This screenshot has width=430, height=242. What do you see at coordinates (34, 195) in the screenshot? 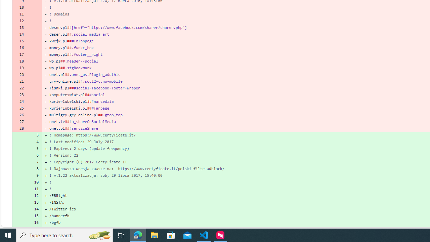
I see `12` at bounding box center [34, 195].